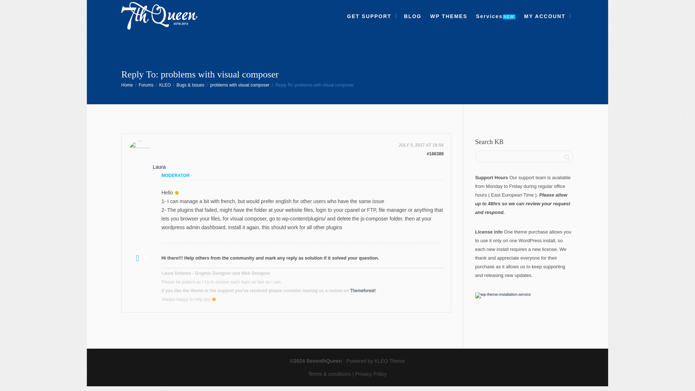 Image resolution: width=695 pixels, height=391 pixels. Describe the element at coordinates (547, 16) in the screenshot. I see `MY ACCOUNT` at that location.